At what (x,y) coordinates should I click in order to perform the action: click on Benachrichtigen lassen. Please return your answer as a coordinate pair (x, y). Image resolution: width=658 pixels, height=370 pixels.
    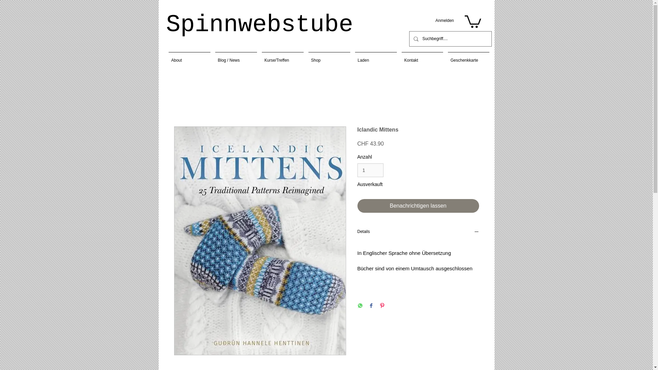
    Looking at the image, I should click on (418, 206).